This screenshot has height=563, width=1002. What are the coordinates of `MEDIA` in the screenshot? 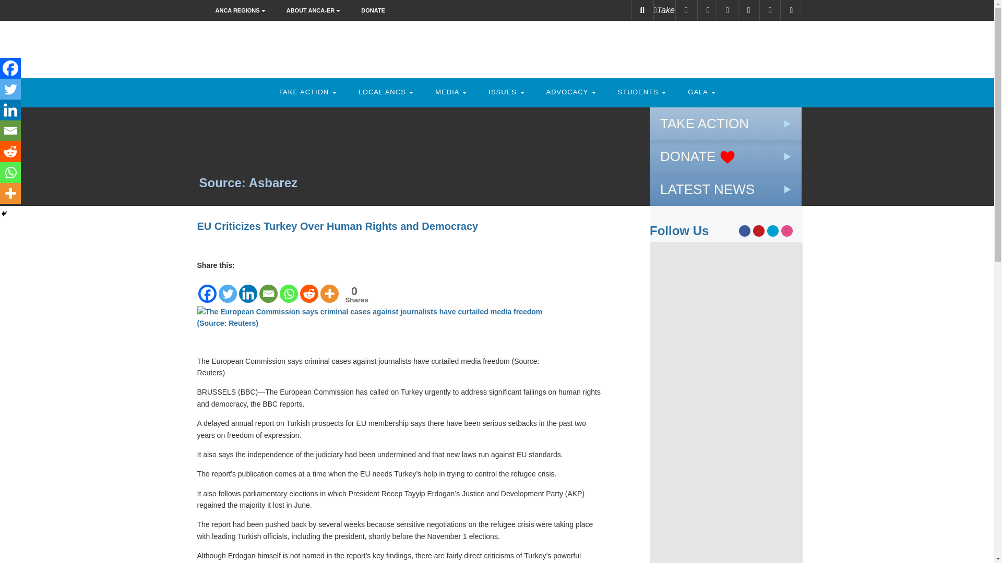 It's located at (451, 92).